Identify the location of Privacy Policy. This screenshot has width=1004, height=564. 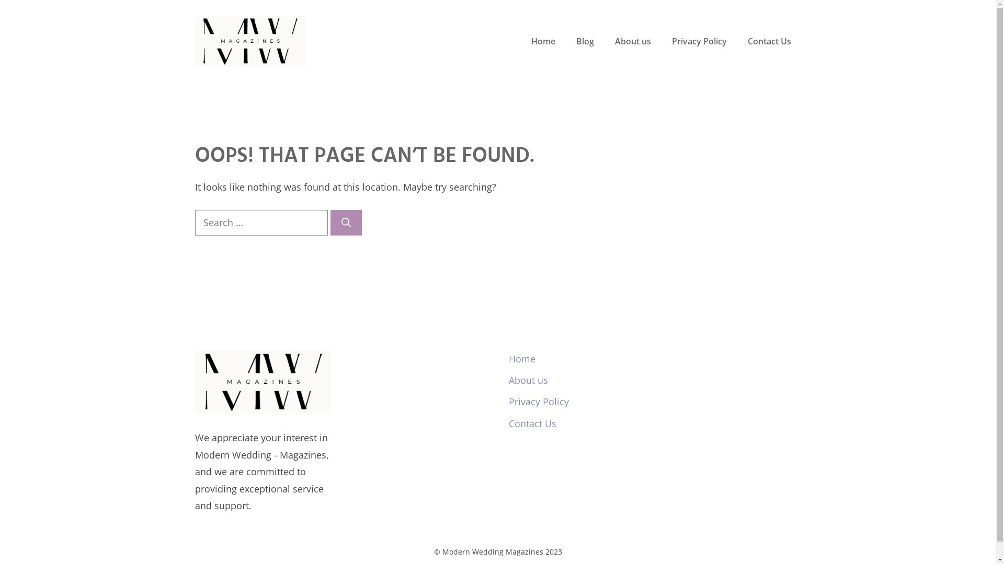
(539, 402).